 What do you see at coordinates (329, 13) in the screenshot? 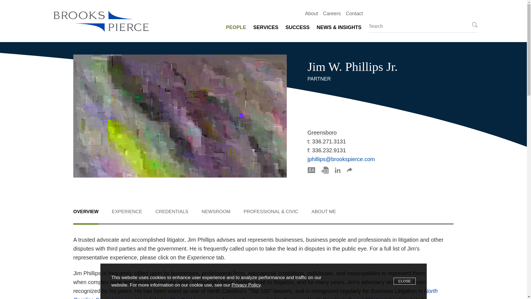
I see `Careers` at bounding box center [329, 13].